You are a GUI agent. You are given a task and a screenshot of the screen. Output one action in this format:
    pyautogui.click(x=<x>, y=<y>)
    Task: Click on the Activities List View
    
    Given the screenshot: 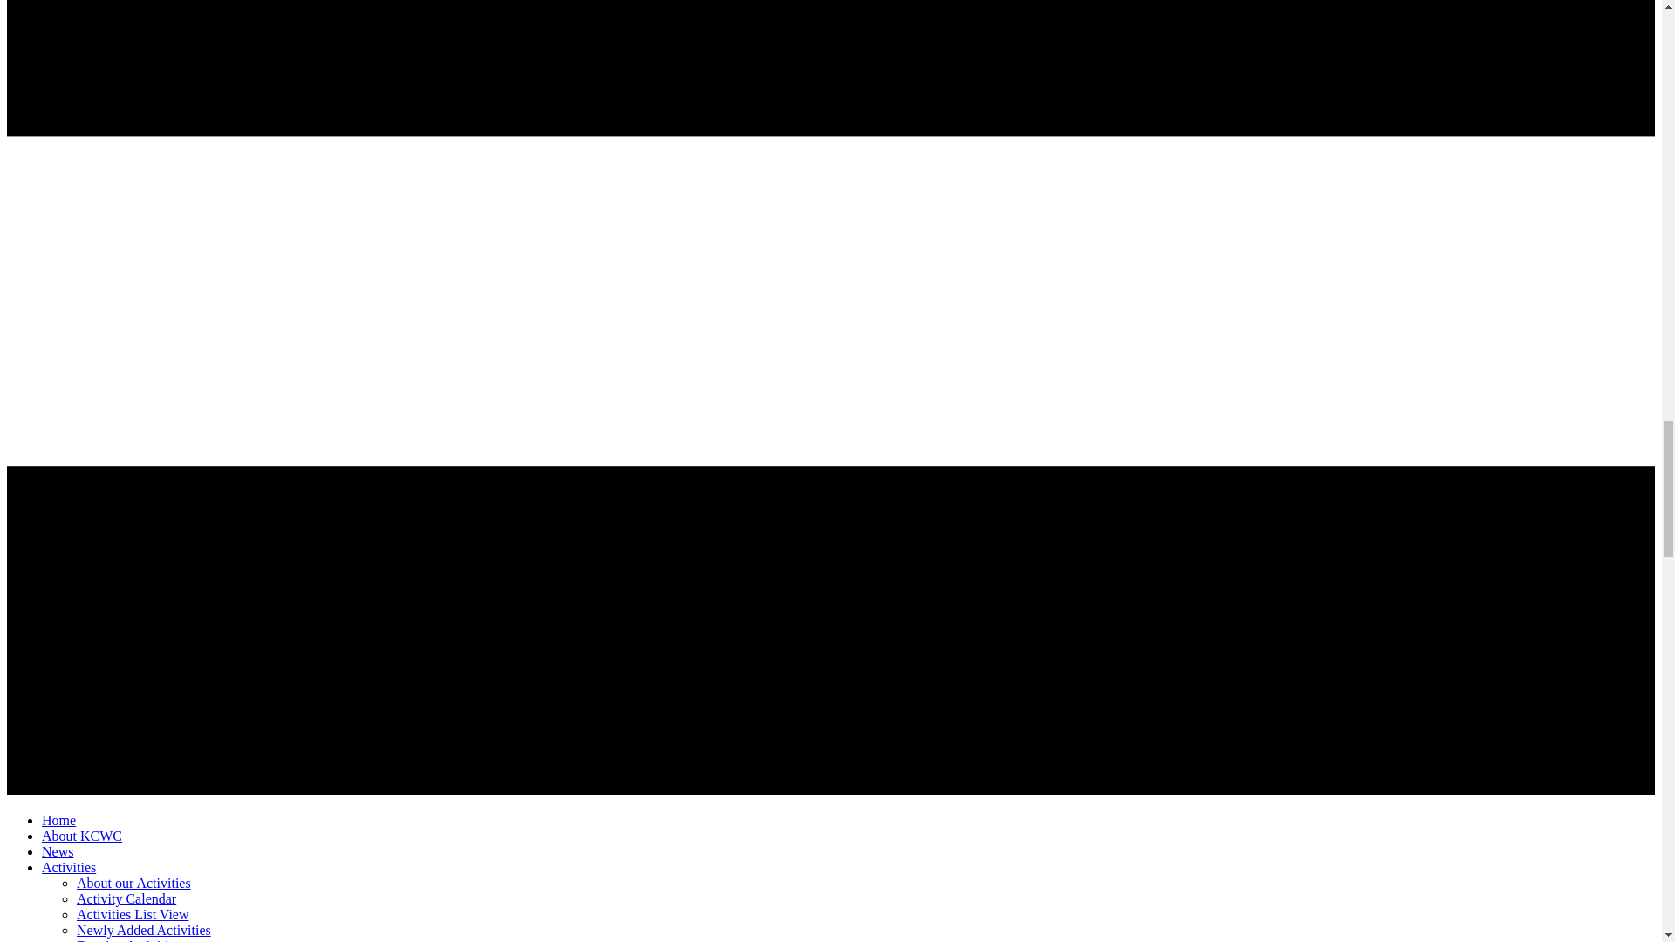 What is the action you would take?
    pyautogui.click(x=133, y=914)
    